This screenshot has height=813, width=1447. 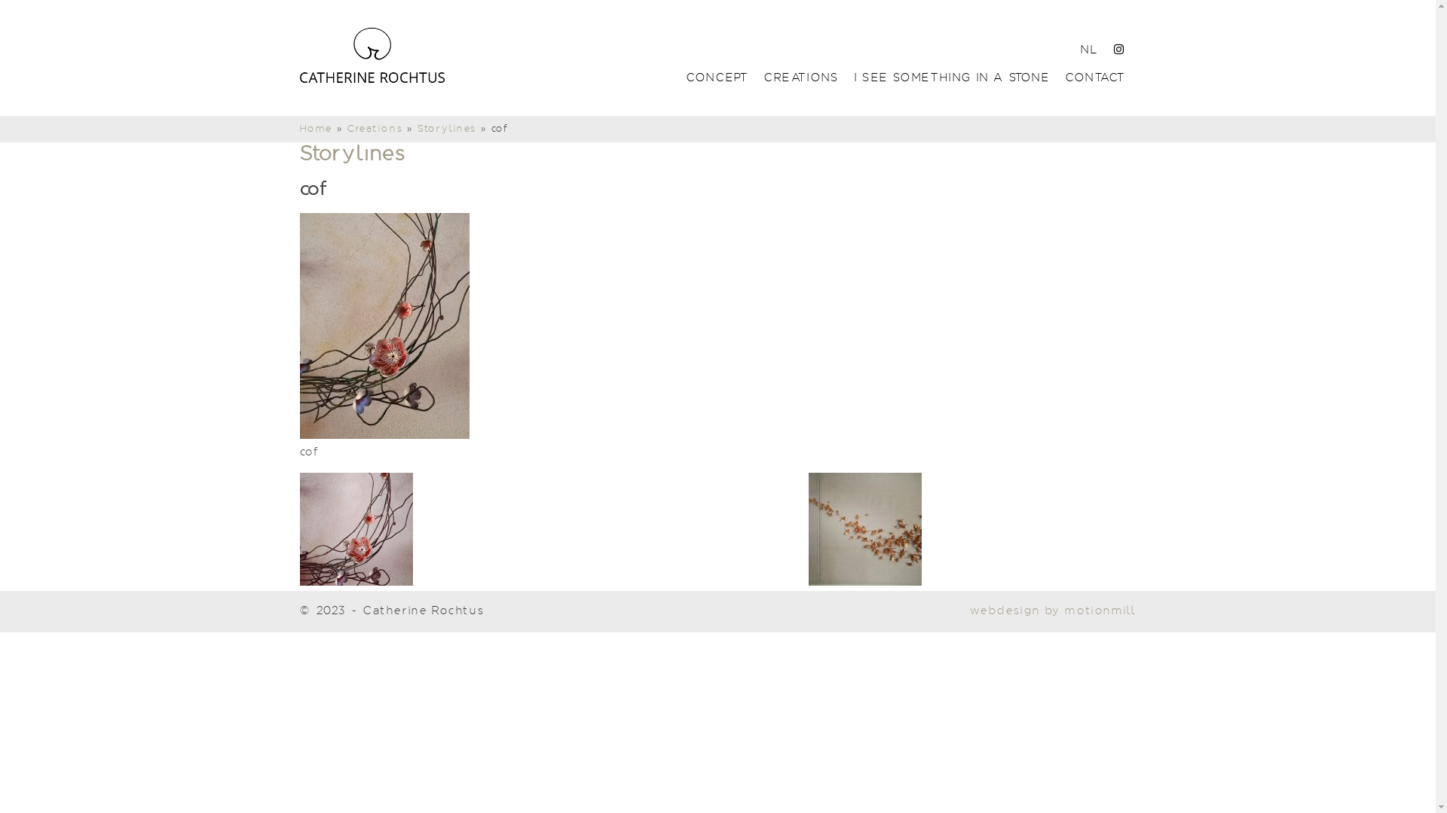 What do you see at coordinates (1089, 50) in the screenshot?
I see `NL` at bounding box center [1089, 50].